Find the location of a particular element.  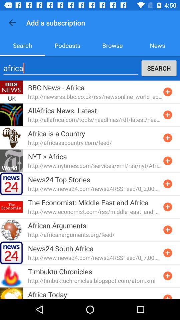

add button is located at coordinates (168, 92).